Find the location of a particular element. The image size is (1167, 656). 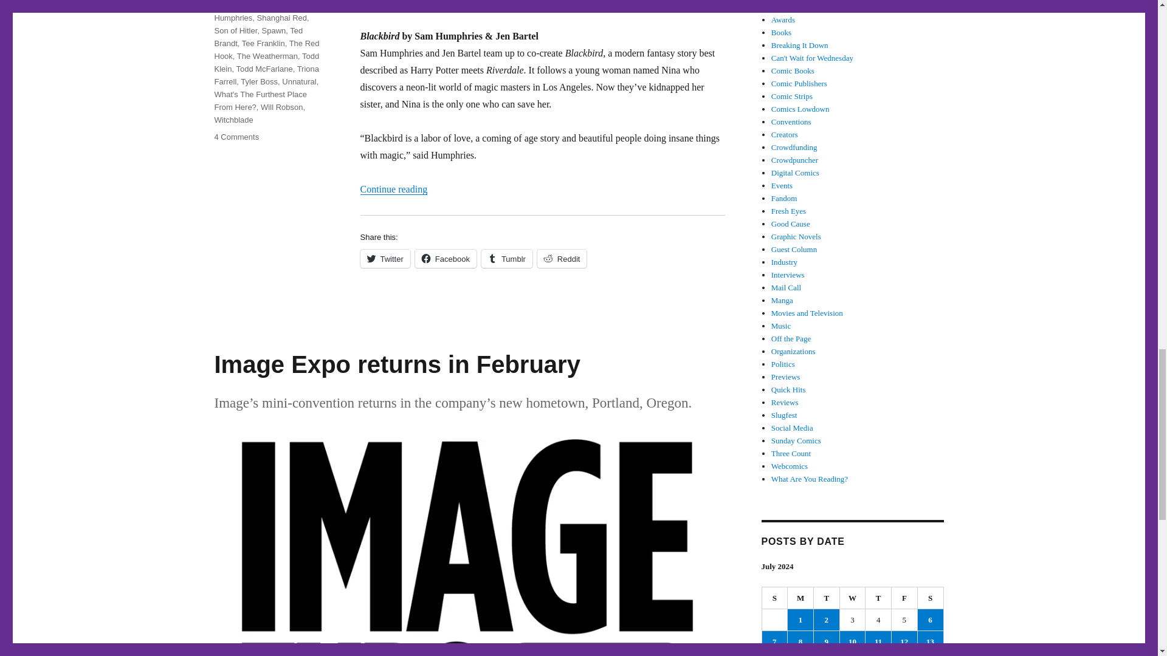

Click to share on Facebook is located at coordinates (446, 259).